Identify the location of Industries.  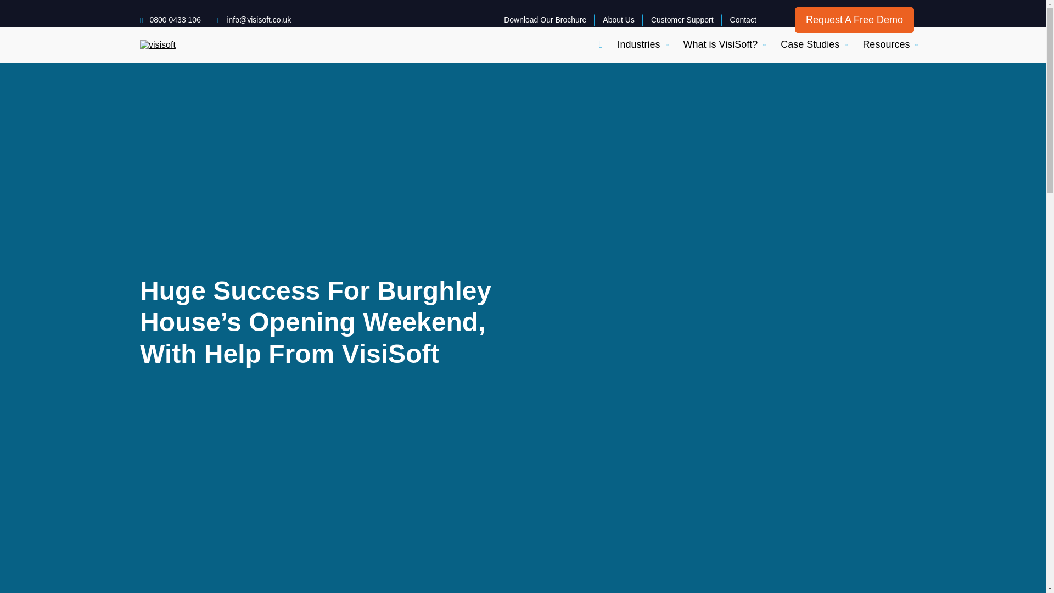
(638, 44).